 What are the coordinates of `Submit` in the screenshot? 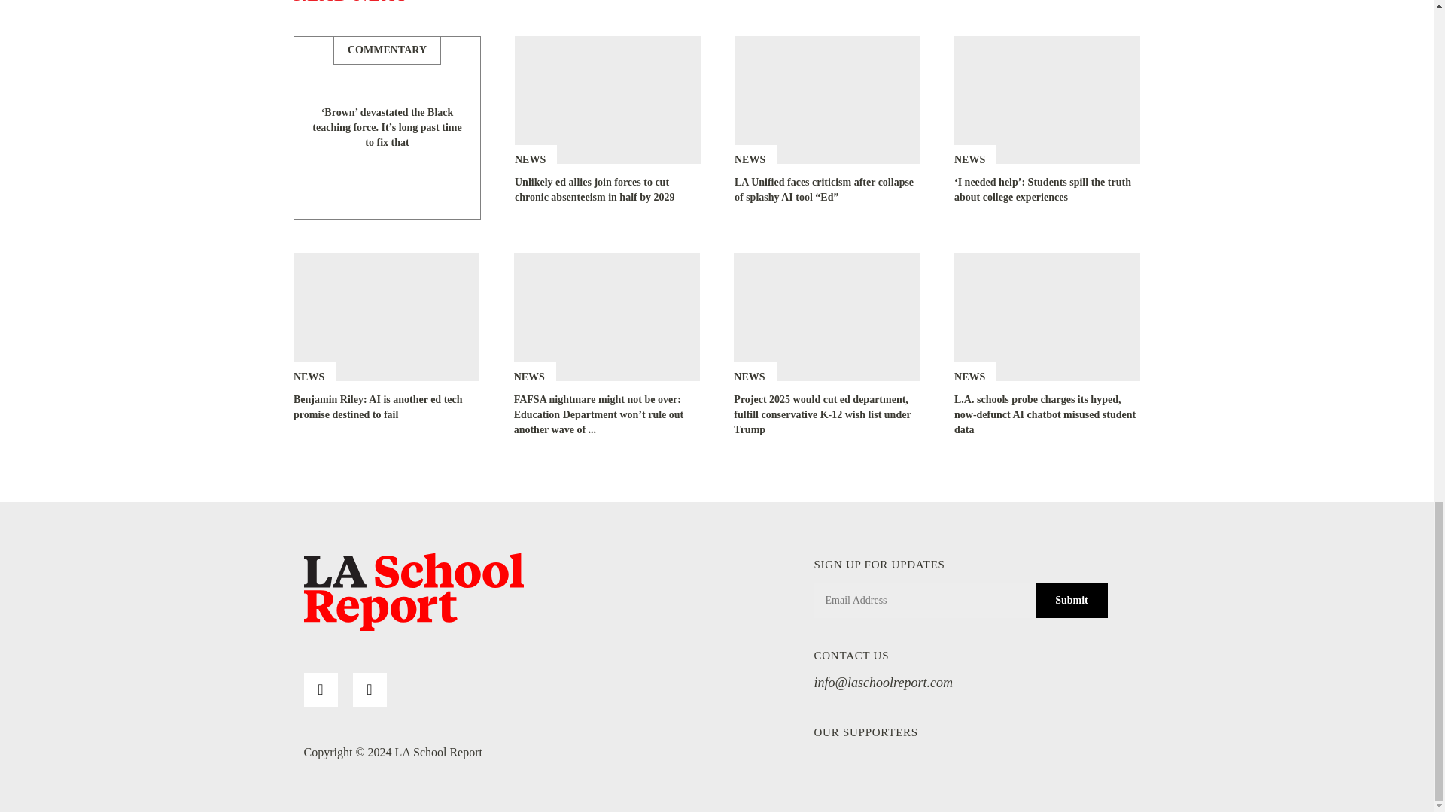 It's located at (1071, 600).